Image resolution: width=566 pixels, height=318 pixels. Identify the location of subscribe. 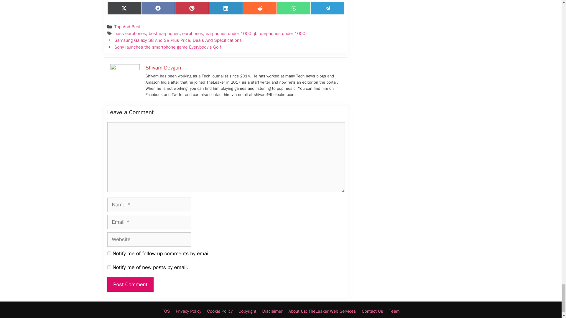
(109, 253).